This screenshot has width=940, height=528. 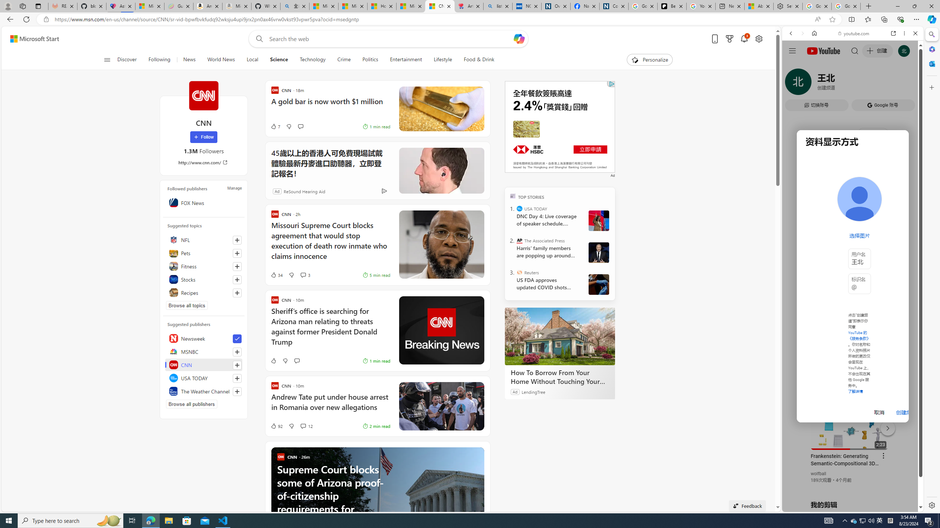 What do you see at coordinates (853, 164) in the screenshot?
I see `#you` at bounding box center [853, 164].